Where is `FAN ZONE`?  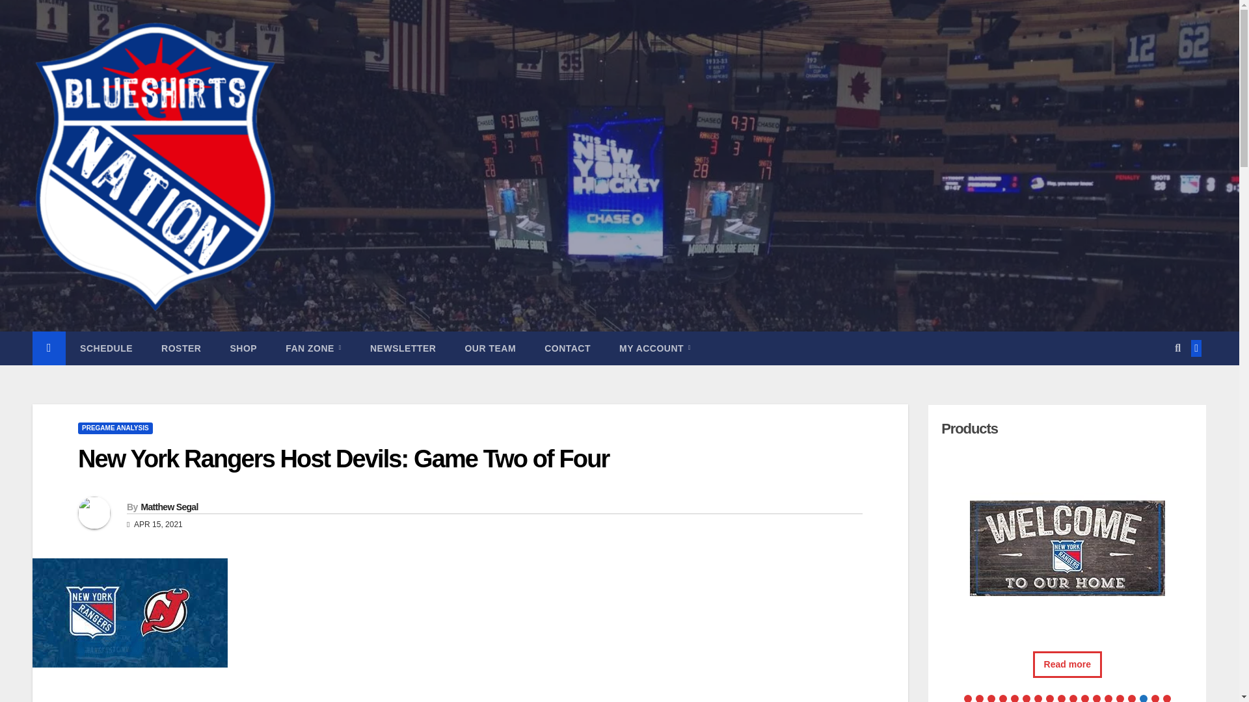
FAN ZONE is located at coordinates (314, 348).